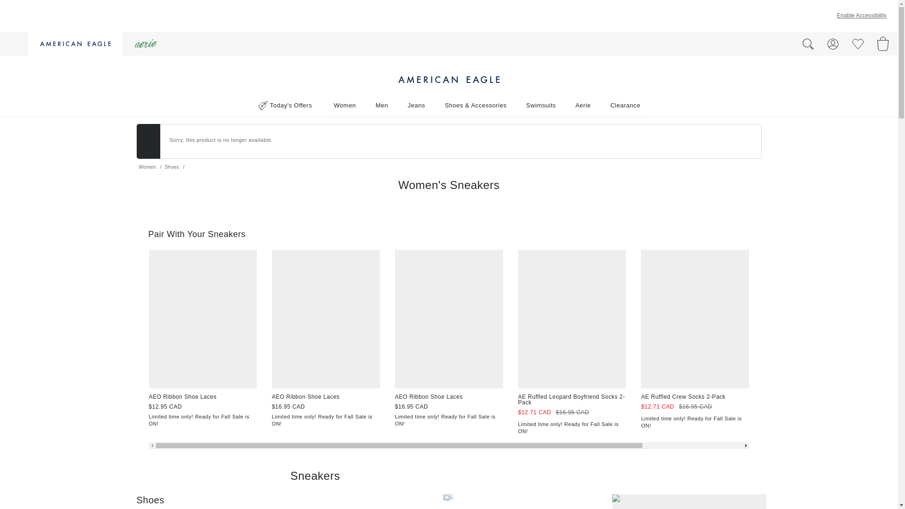 The width and height of the screenshot is (905, 509). What do you see at coordinates (808, 42) in the screenshot?
I see `Search` at bounding box center [808, 42].